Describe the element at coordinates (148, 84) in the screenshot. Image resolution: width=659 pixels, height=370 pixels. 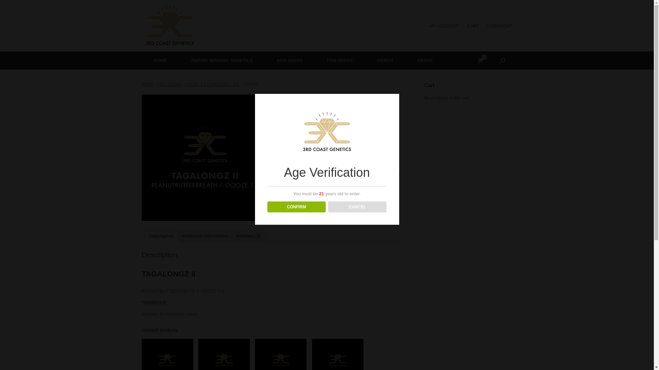
I see `HOME` at that location.